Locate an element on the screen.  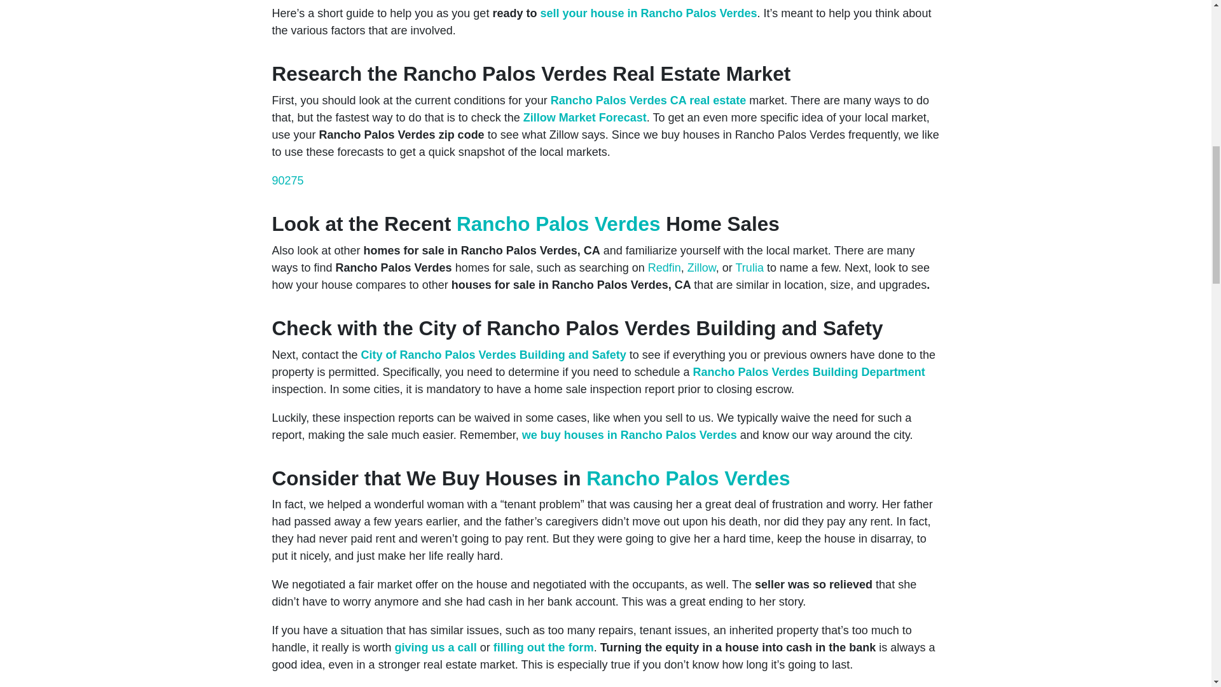
Rancho Palos Verdes is located at coordinates (688, 478).